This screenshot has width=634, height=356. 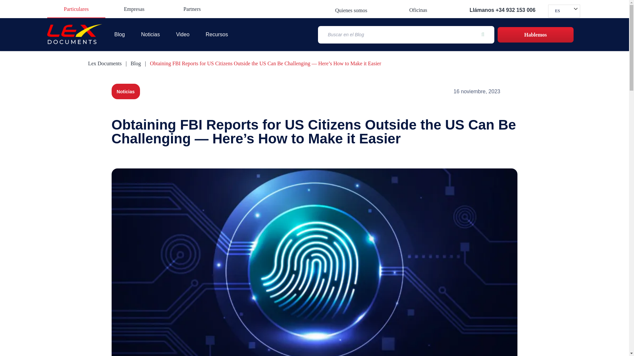 I want to click on Recursos, so click(x=217, y=34).